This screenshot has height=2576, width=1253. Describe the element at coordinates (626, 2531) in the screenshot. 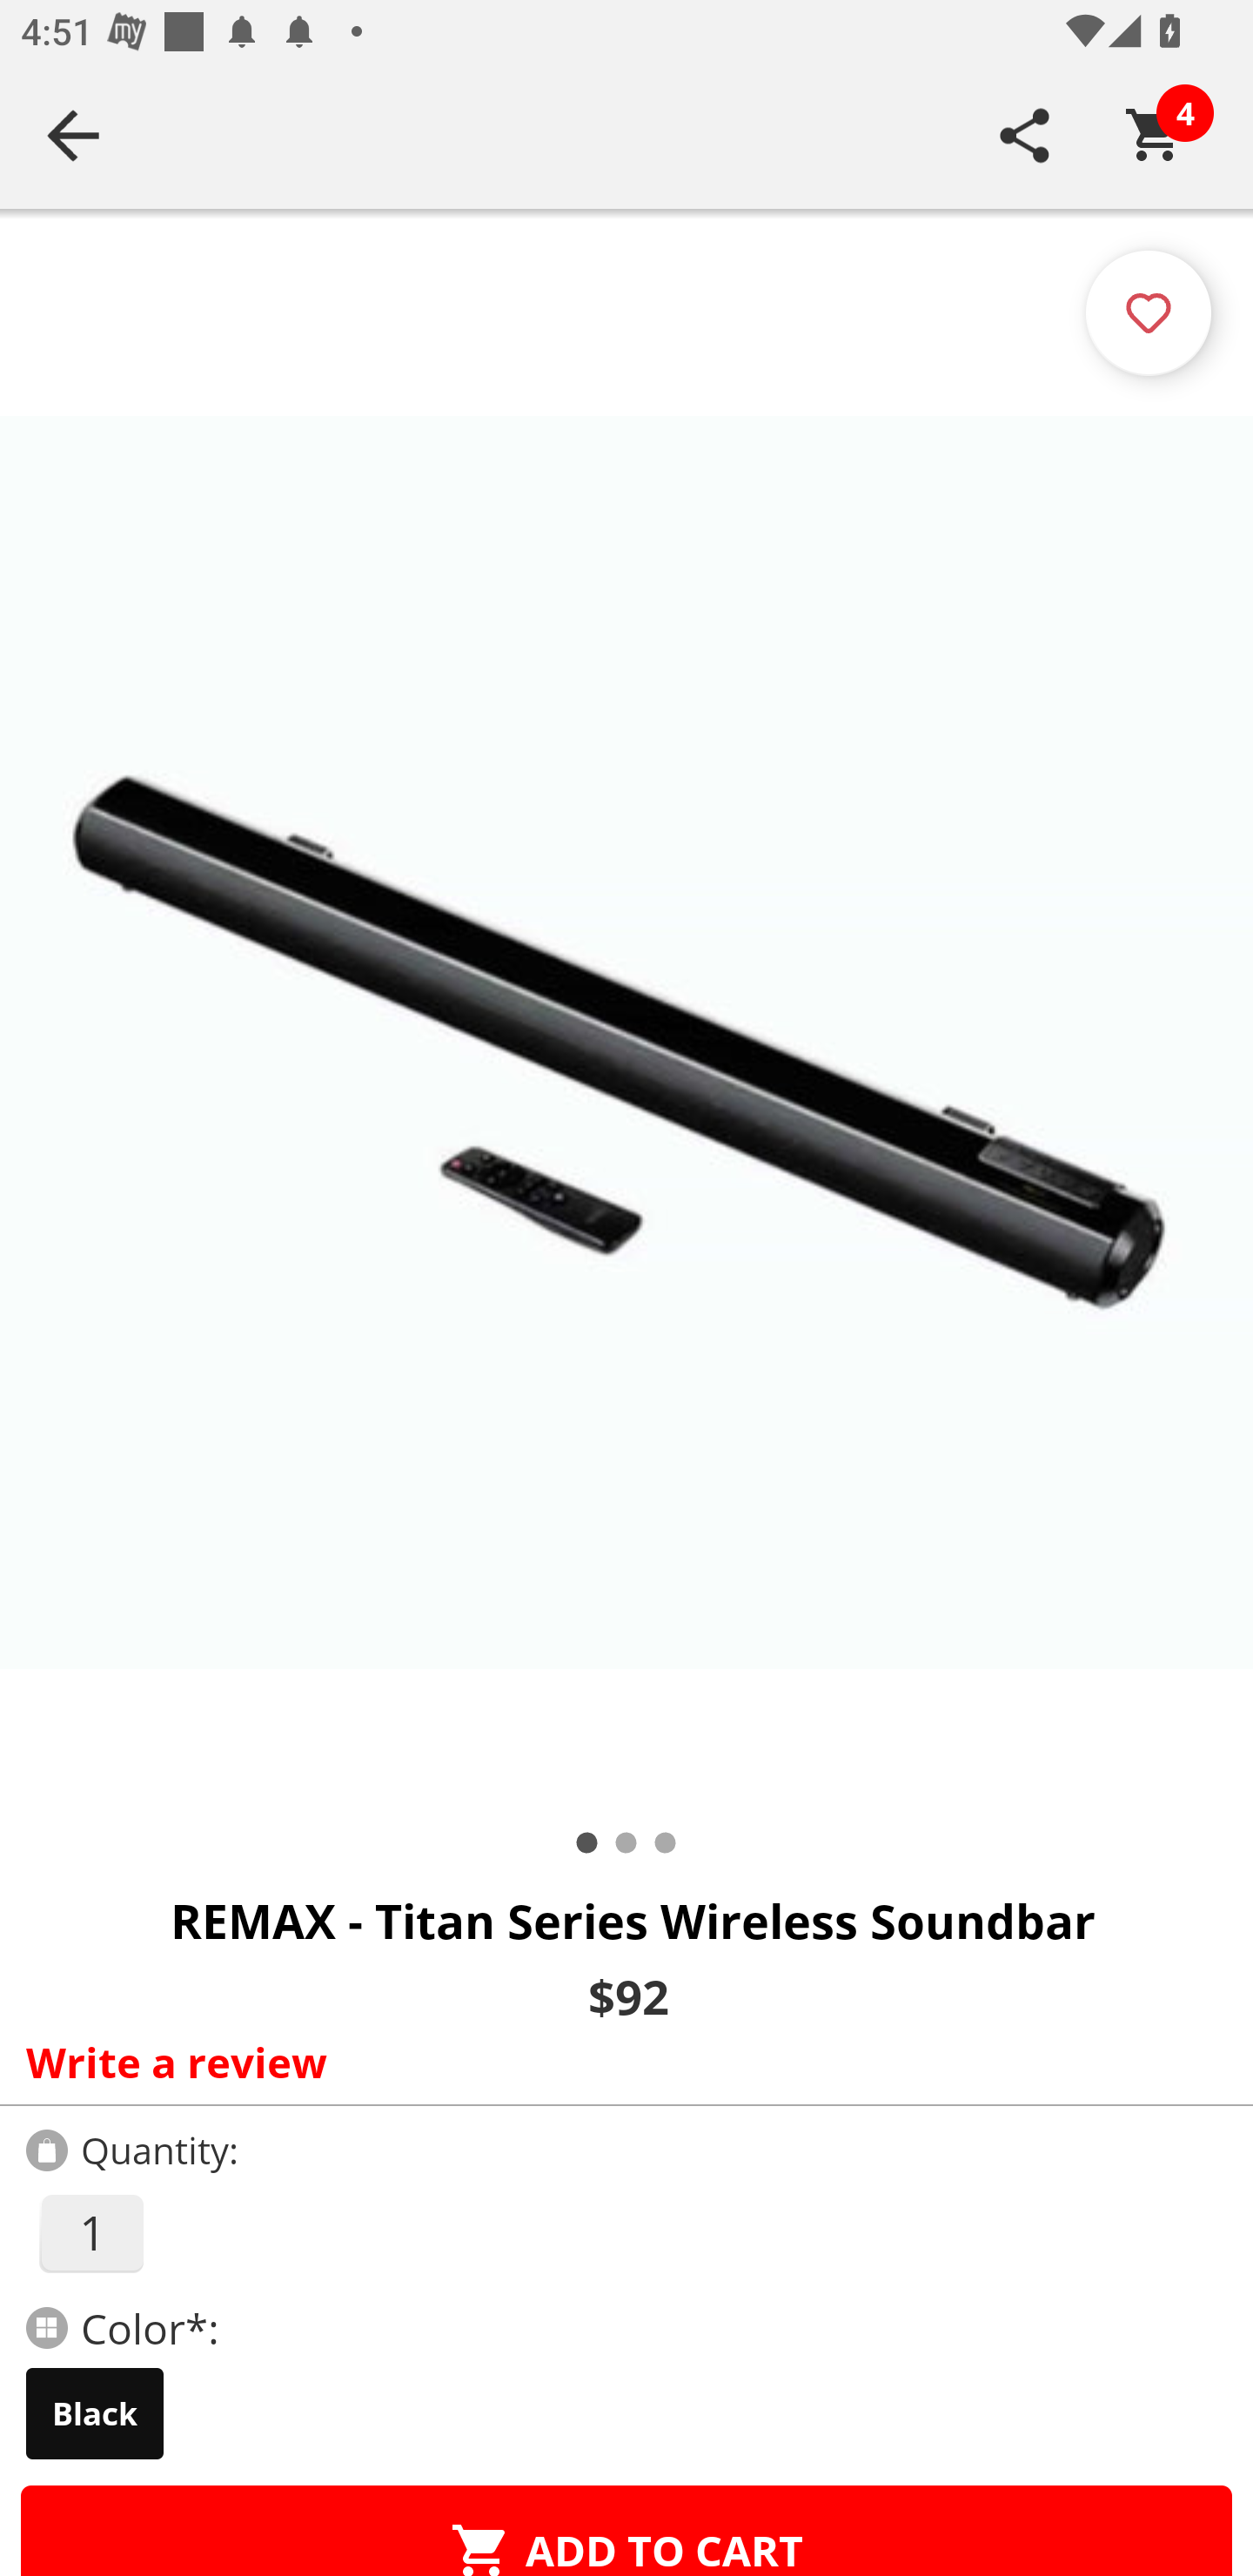

I see `ADD TO CART` at that location.